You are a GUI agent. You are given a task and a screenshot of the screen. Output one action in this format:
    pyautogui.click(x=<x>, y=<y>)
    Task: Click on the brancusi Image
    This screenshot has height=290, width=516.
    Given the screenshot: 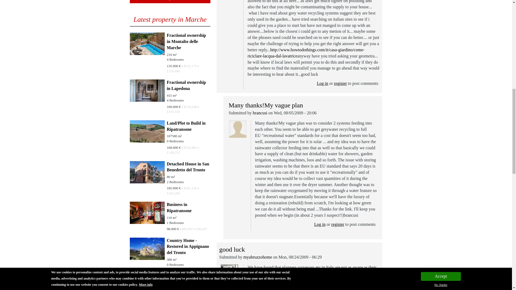 What is the action you would take?
    pyautogui.click(x=238, y=129)
    